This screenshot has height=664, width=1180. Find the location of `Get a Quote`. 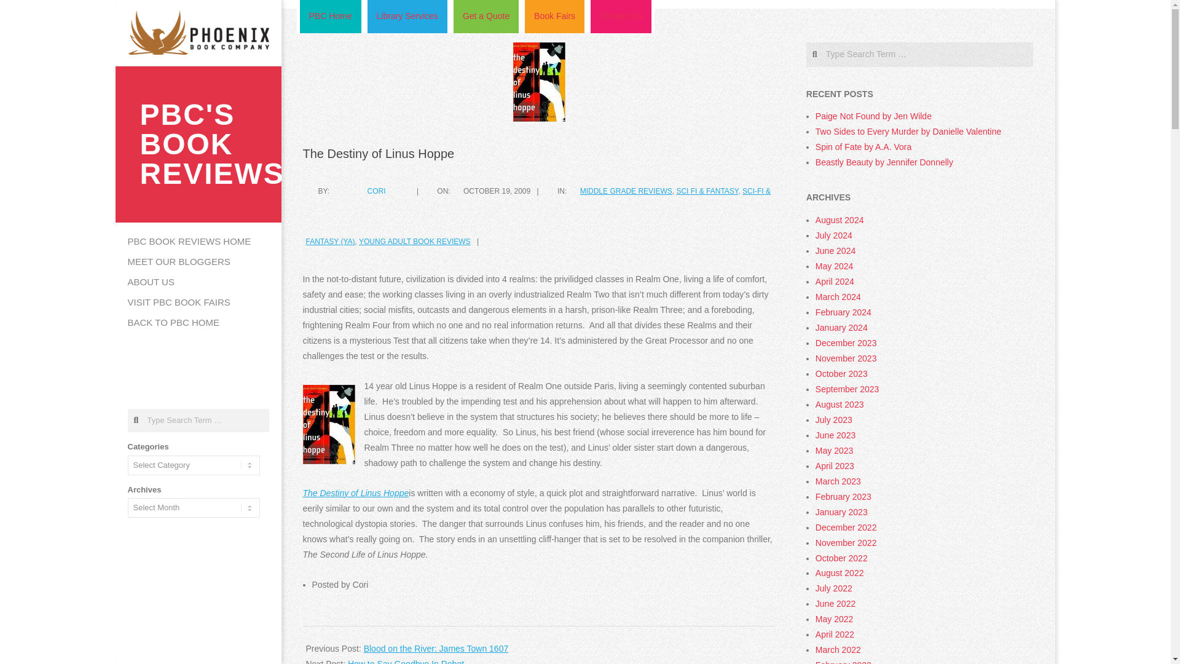

Get a Quote is located at coordinates (486, 16).